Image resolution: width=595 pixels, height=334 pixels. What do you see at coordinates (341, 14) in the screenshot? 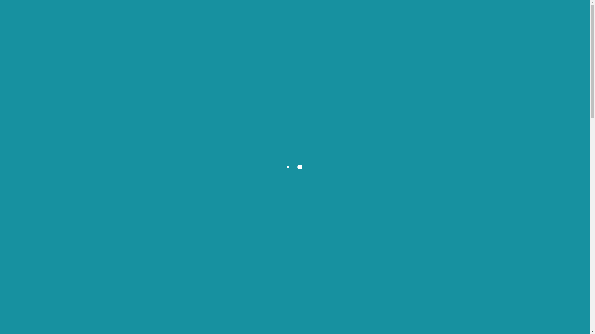
I see `LOCATION` at bounding box center [341, 14].